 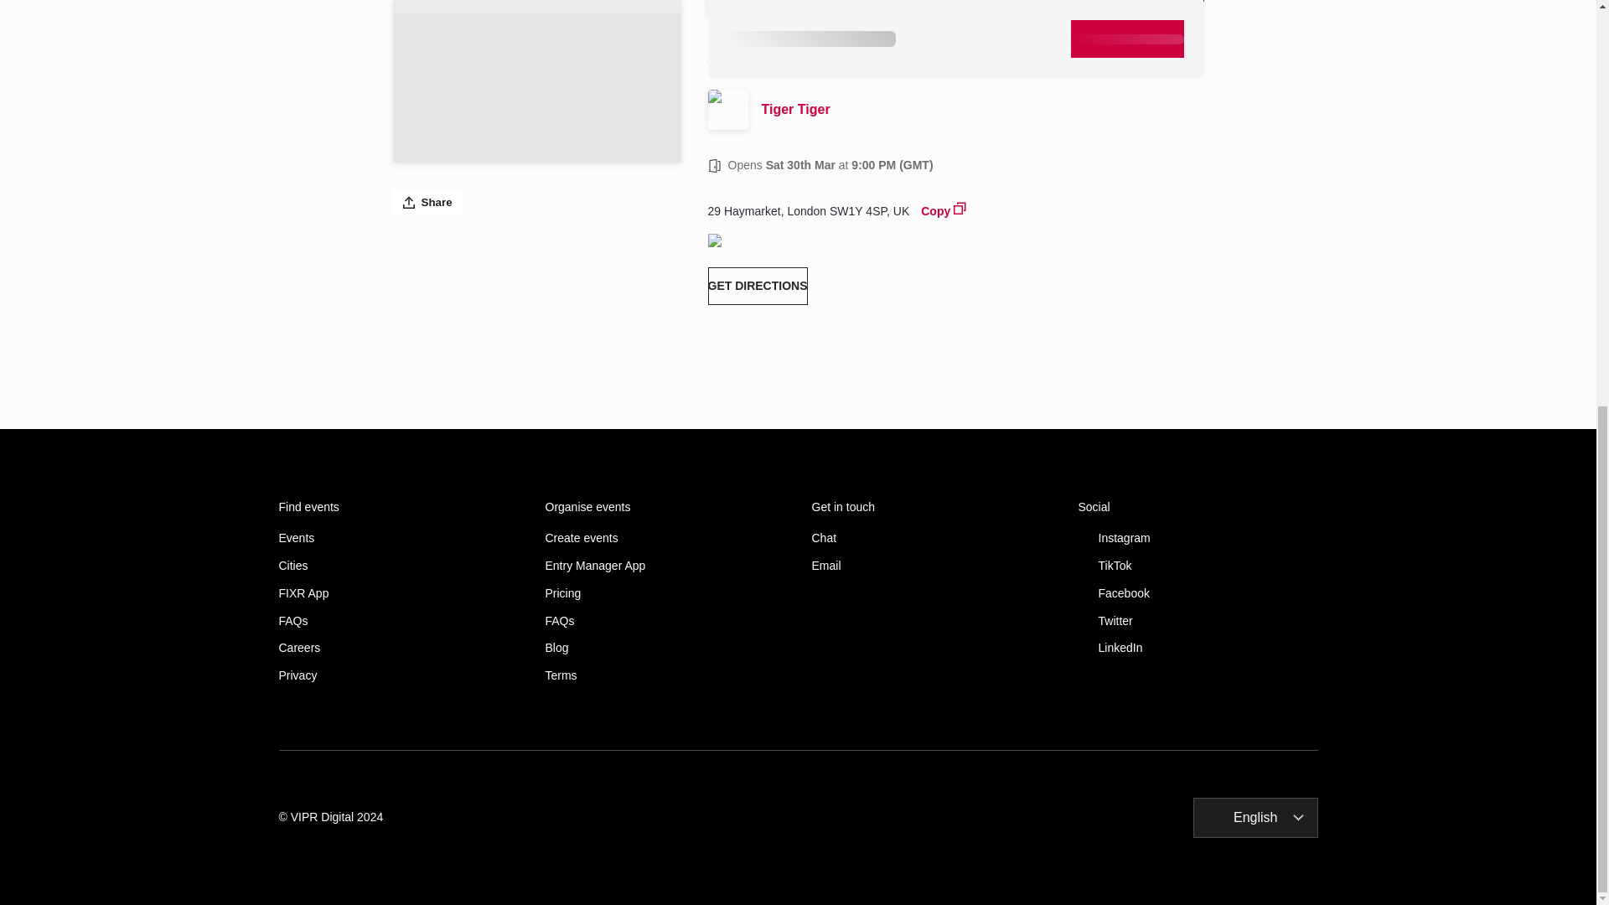 What do you see at coordinates (930, 566) in the screenshot?
I see `Email` at bounding box center [930, 566].